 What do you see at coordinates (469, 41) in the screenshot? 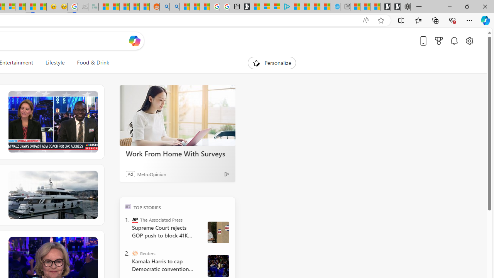
I see `Open settings` at bounding box center [469, 41].